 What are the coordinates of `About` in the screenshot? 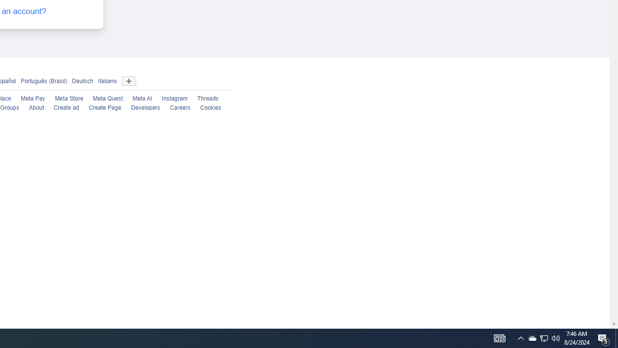 It's located at (36, 108).